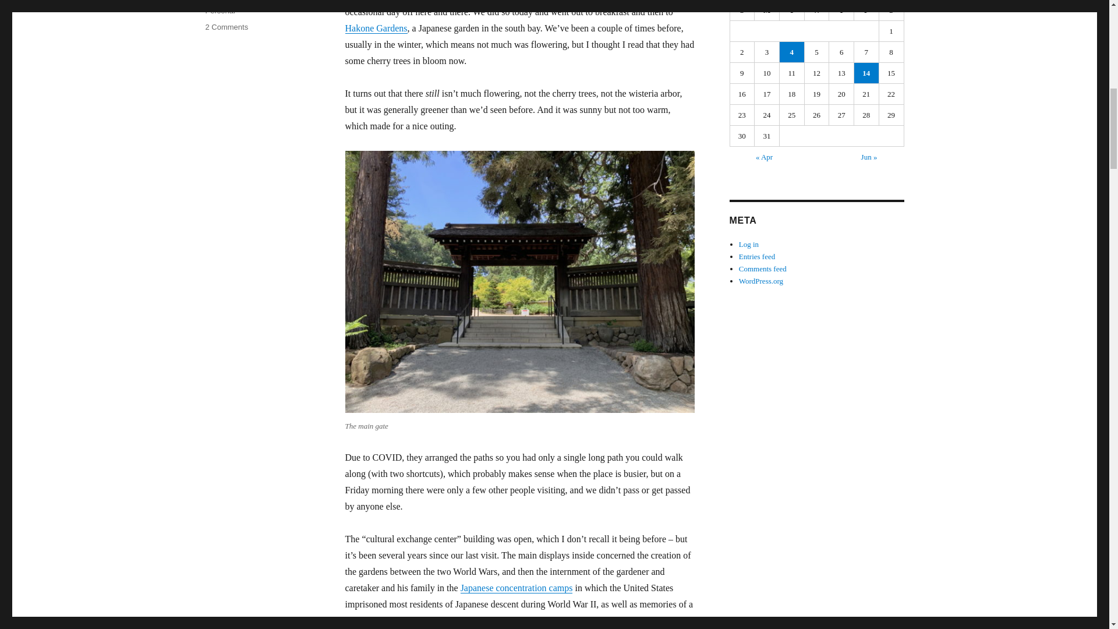  I want to click on Wednesday, so click(817, 10).